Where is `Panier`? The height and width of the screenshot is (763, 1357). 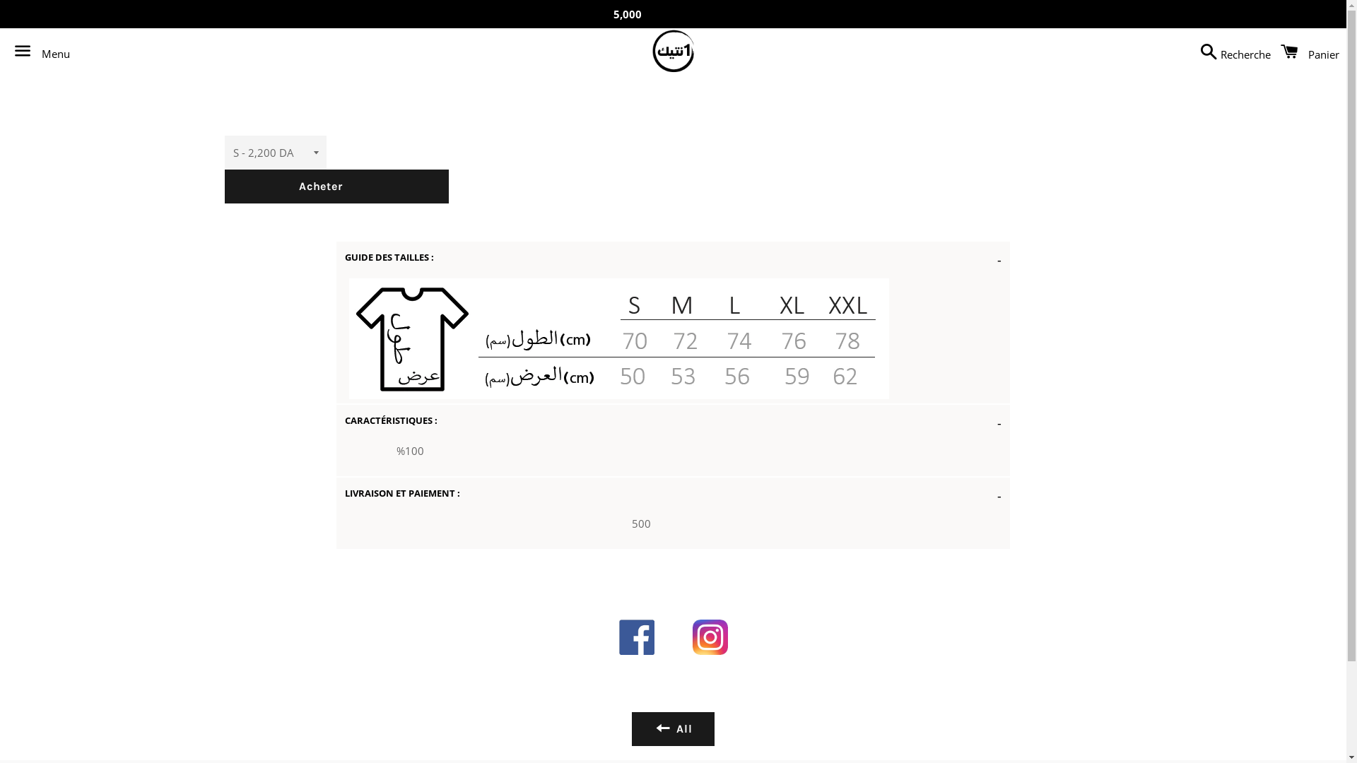 Panier is located at coordinates (1306, 51).